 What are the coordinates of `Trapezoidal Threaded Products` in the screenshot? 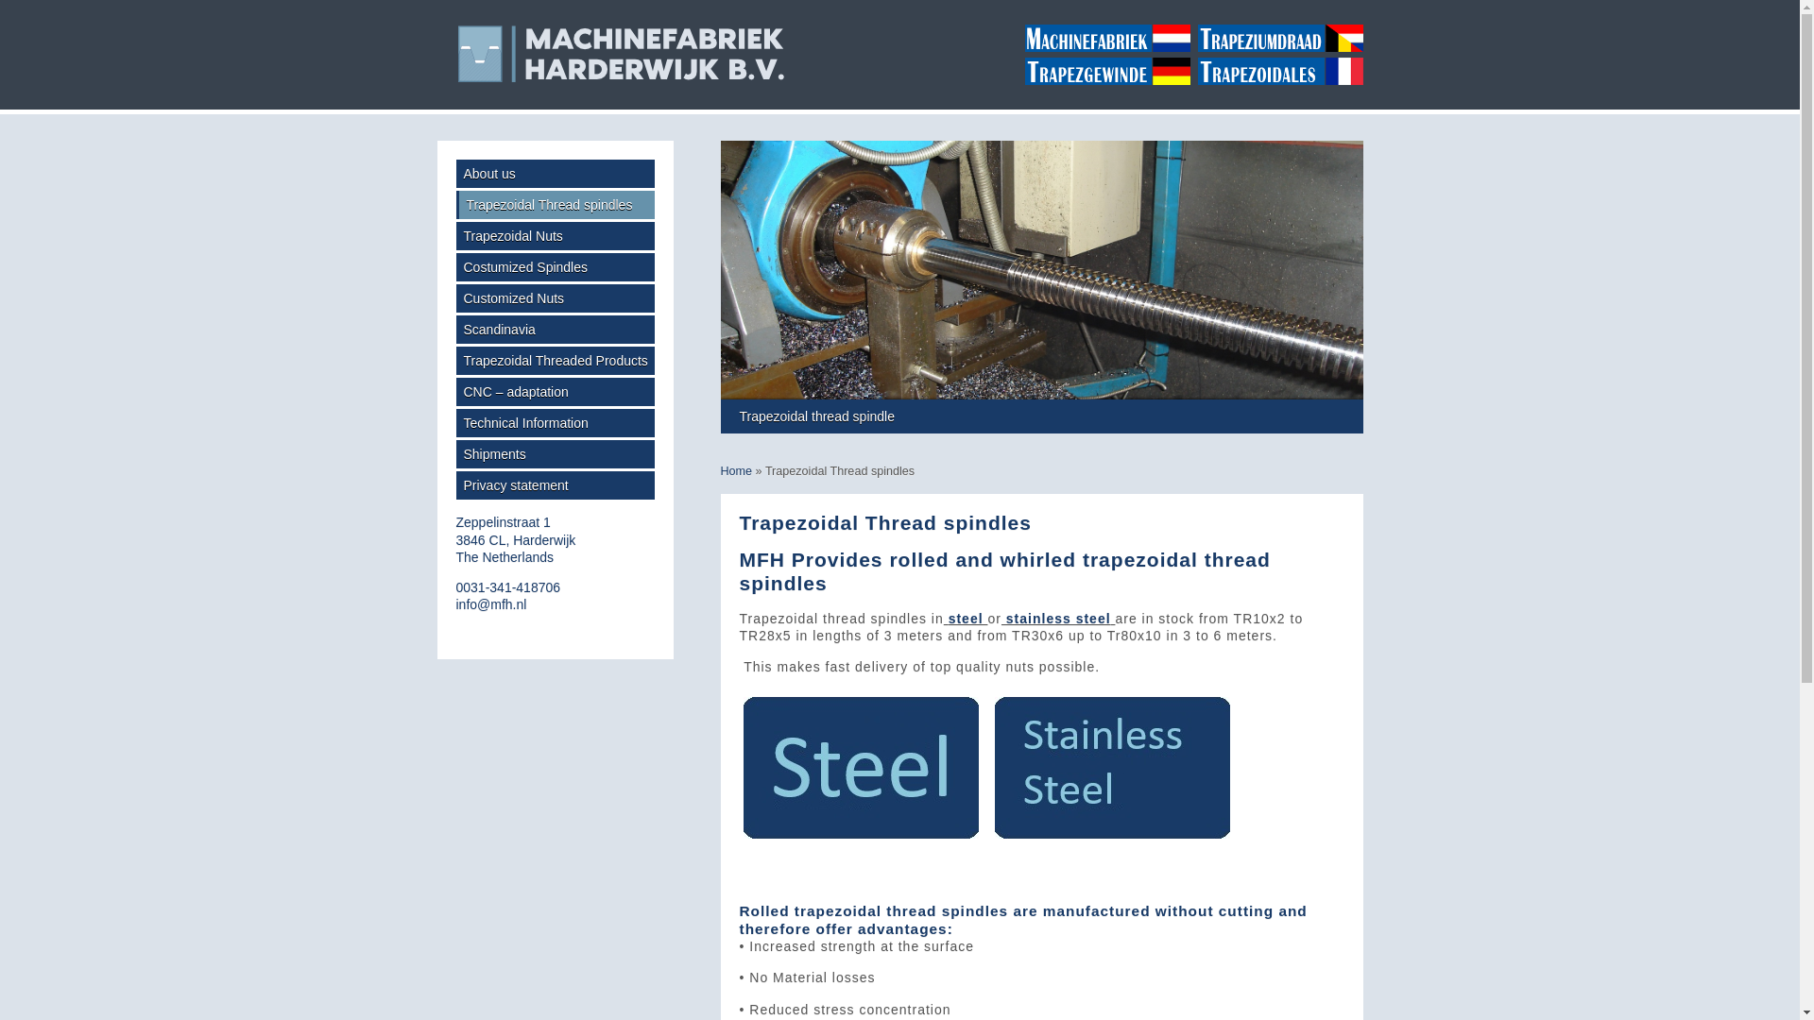 It's located at (554, 204).